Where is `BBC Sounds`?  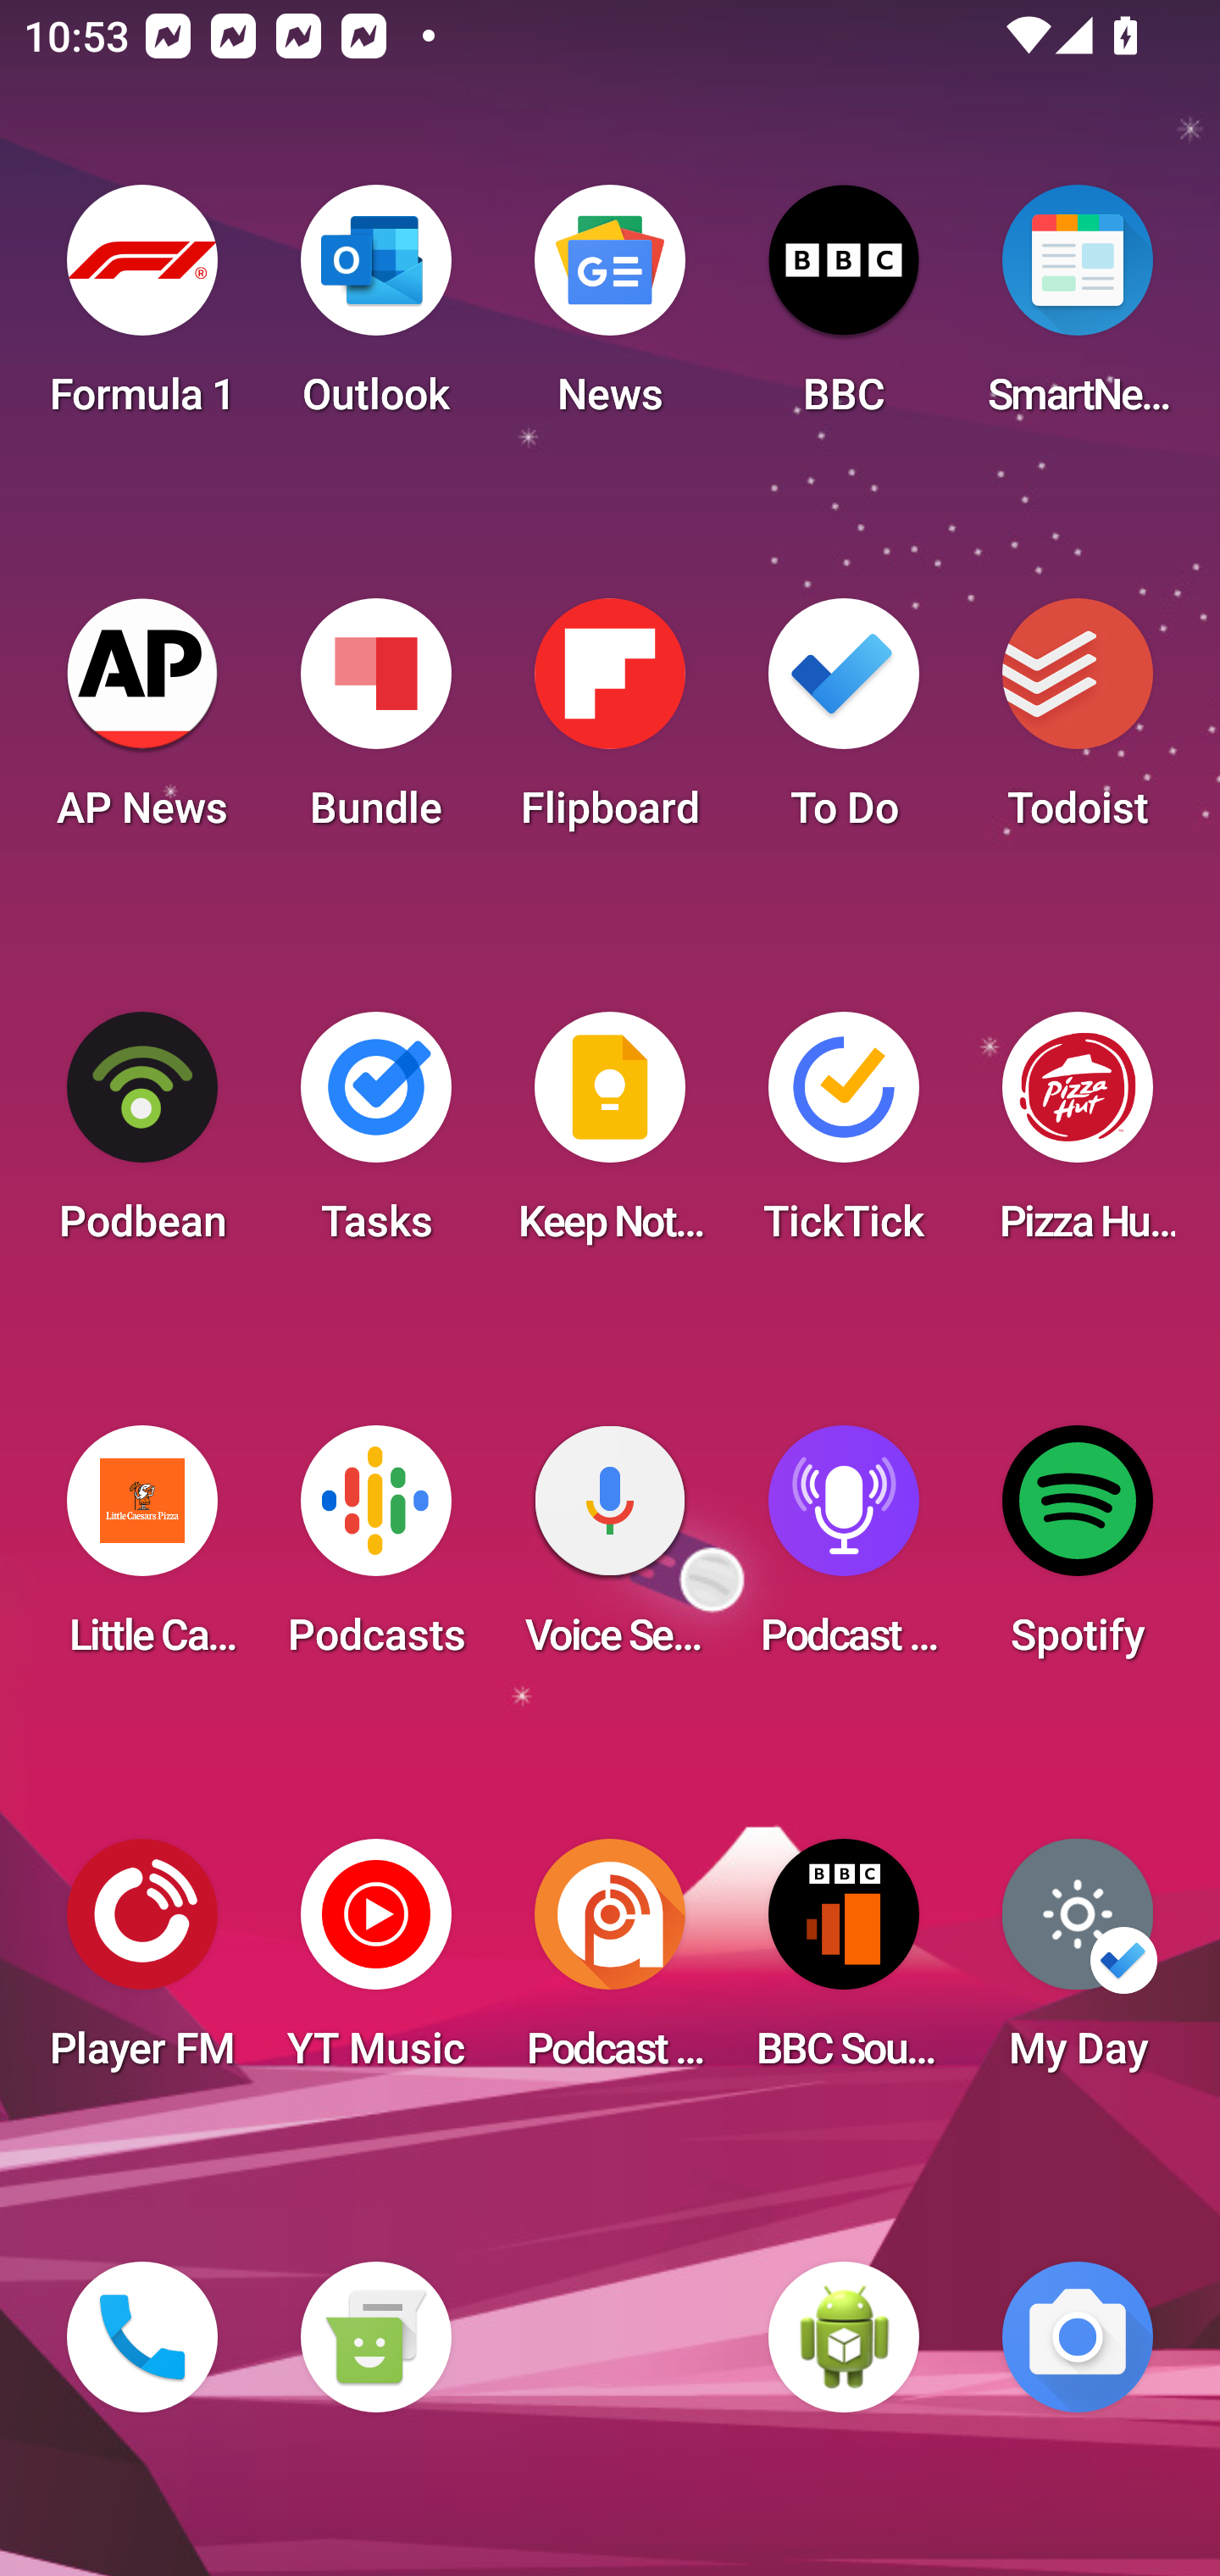 BBC Sounds is located at coordinates (844, 1964).